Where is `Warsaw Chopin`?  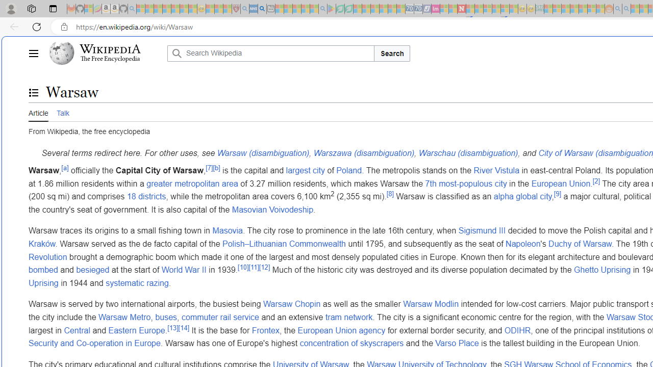 Warsaw Chopin is located at coordinates (292, 304).